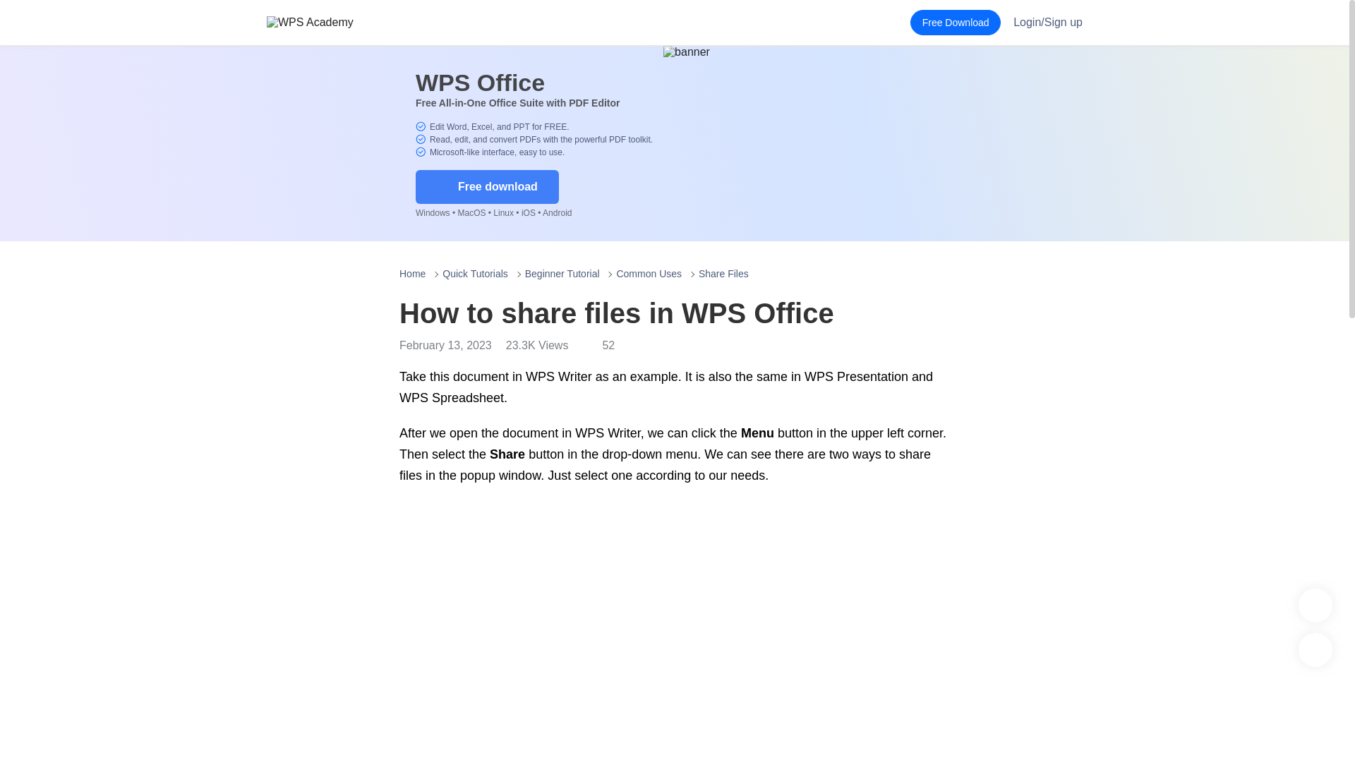  What do you see at coordinates (724, 274) in the screenshot?
I see `Share Files` at bounding box center [724, 274].